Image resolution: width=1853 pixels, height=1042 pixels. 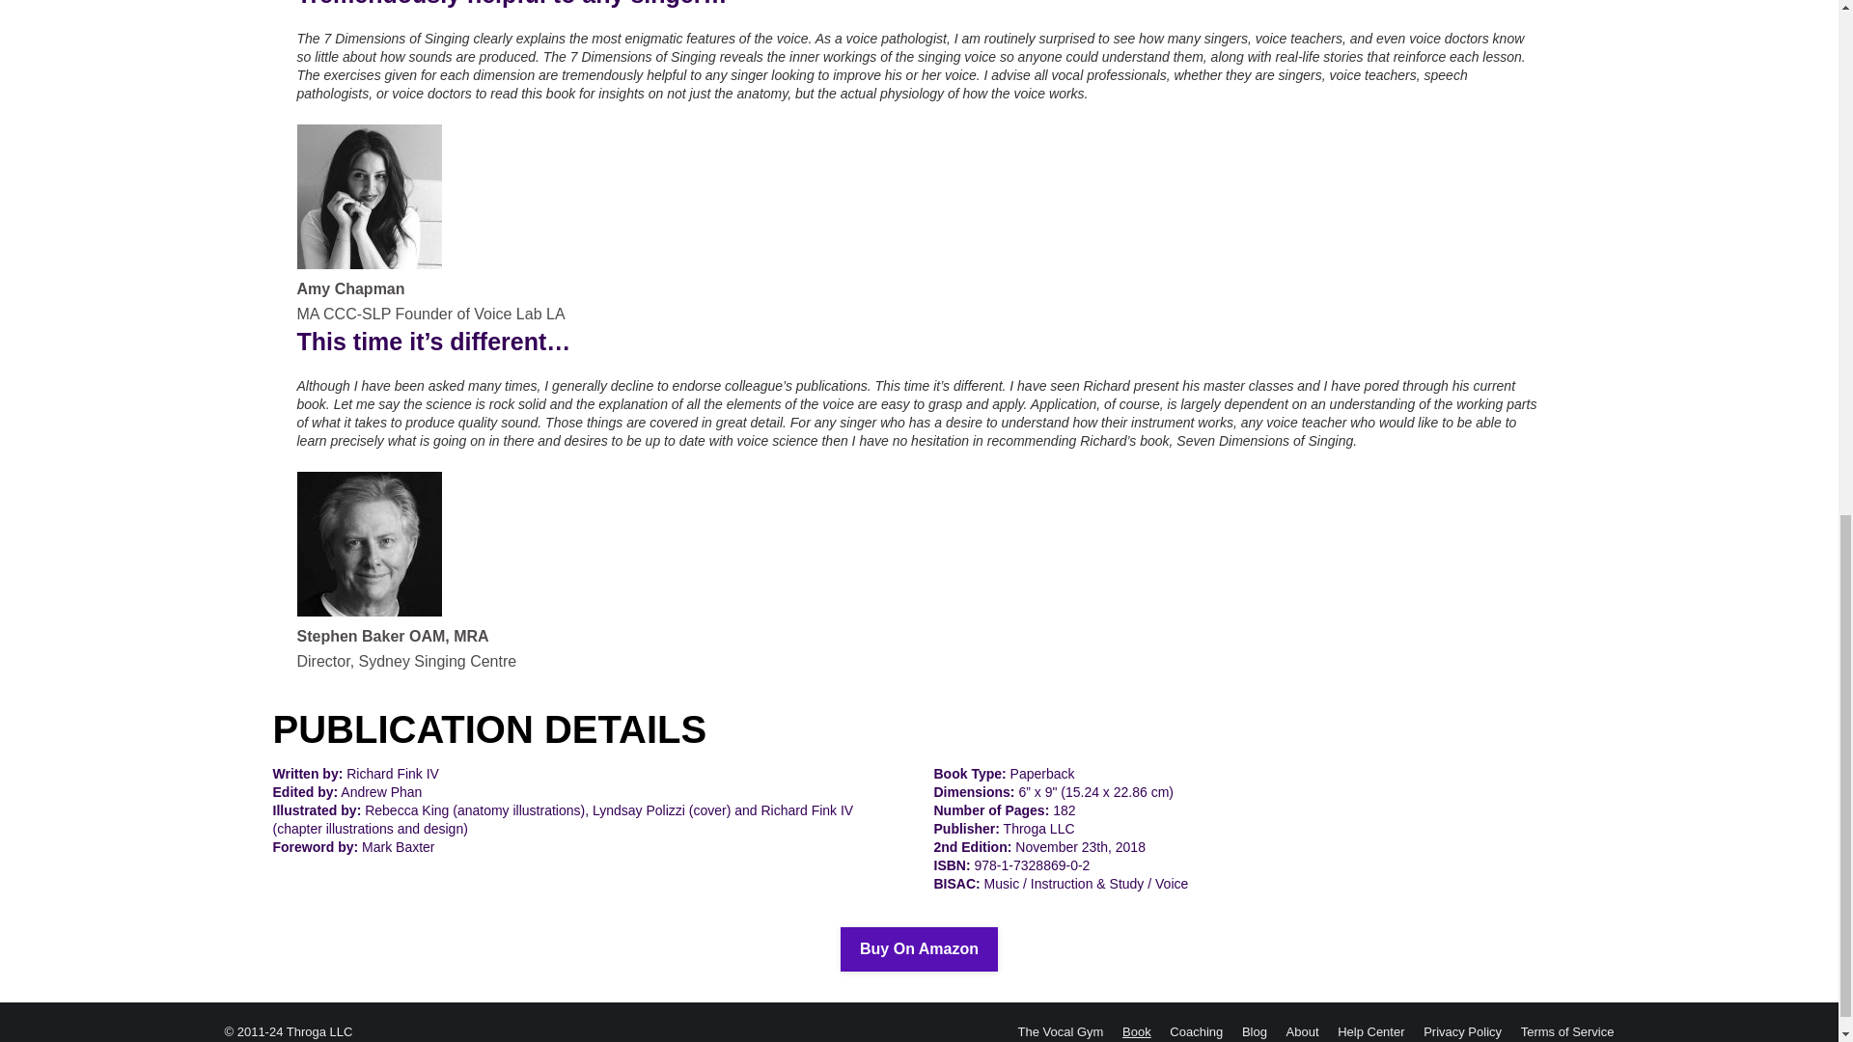 What do you see at coordinates (1567, 1031) in the screenshot?
I see `Terms of Service` at bounding box center [1567, 1031].